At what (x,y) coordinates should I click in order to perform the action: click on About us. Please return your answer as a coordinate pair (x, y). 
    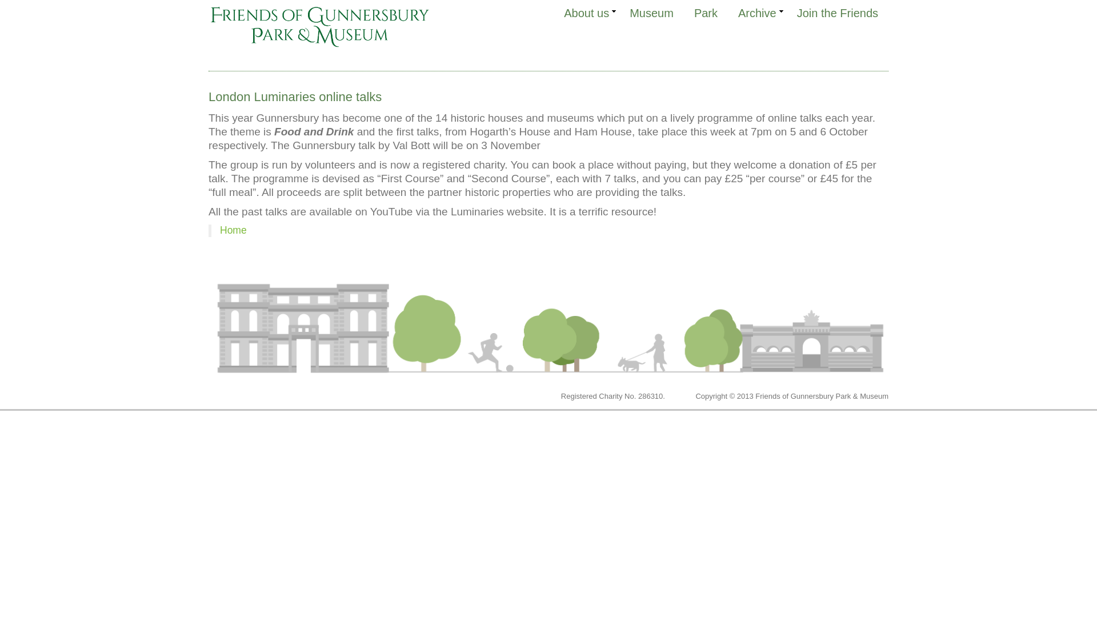
    Looking at the image, I should click on (586, 13).